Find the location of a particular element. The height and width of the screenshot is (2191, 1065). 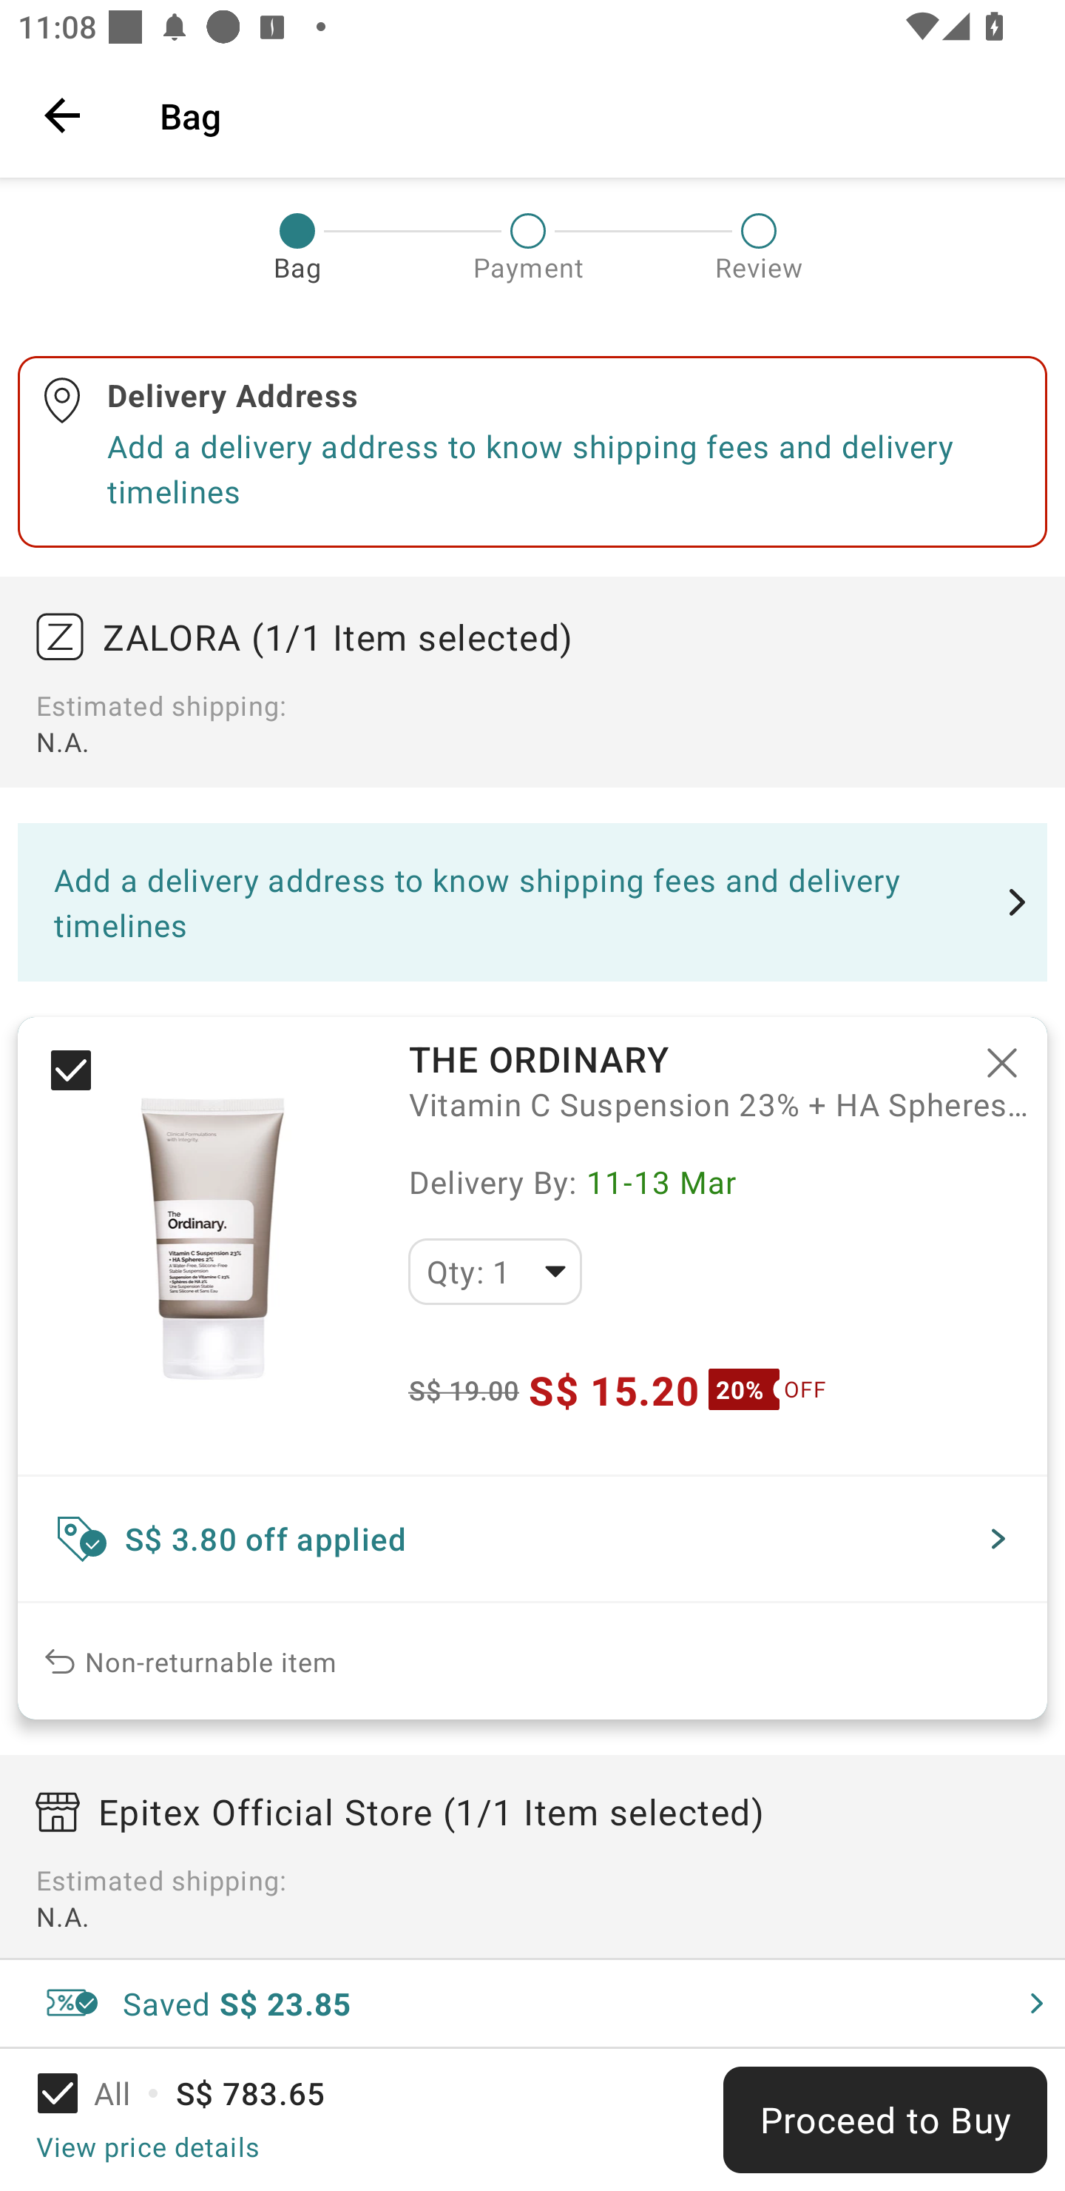

Navigate up is located at coordinates (62, 115).